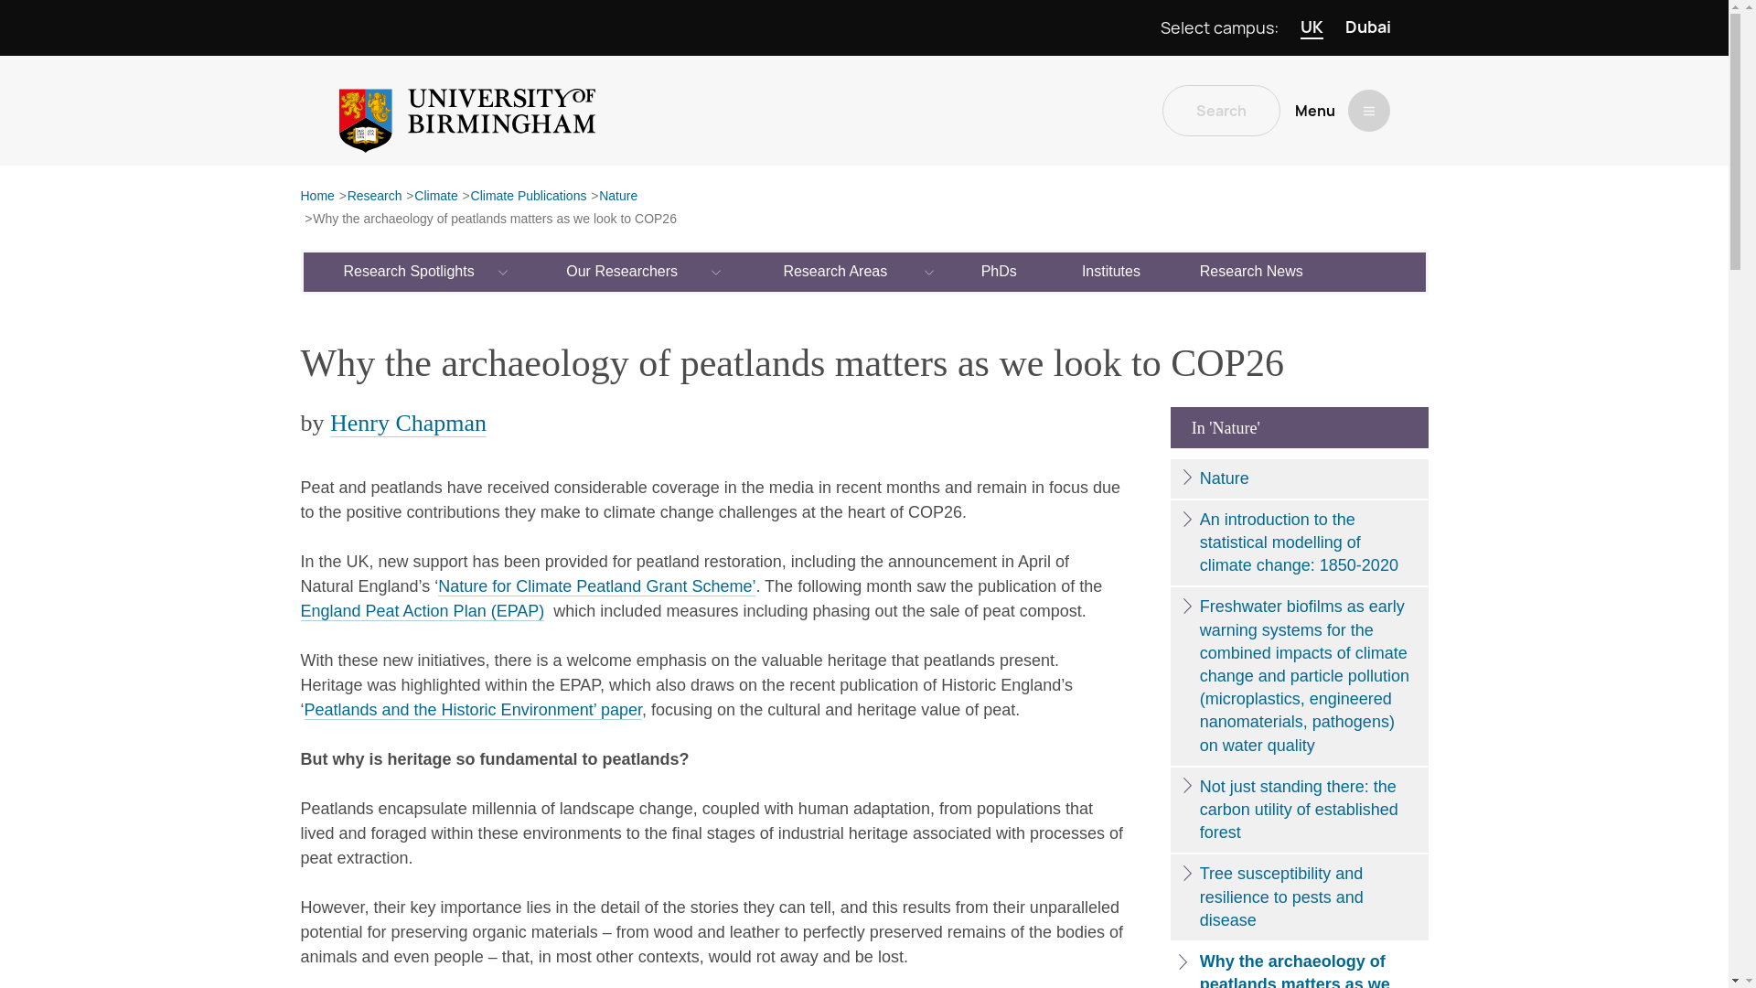  What do you see at coordinates (623, 271) in the screenshot?
I see `Our Researchers` at bounding box center [623, 271].